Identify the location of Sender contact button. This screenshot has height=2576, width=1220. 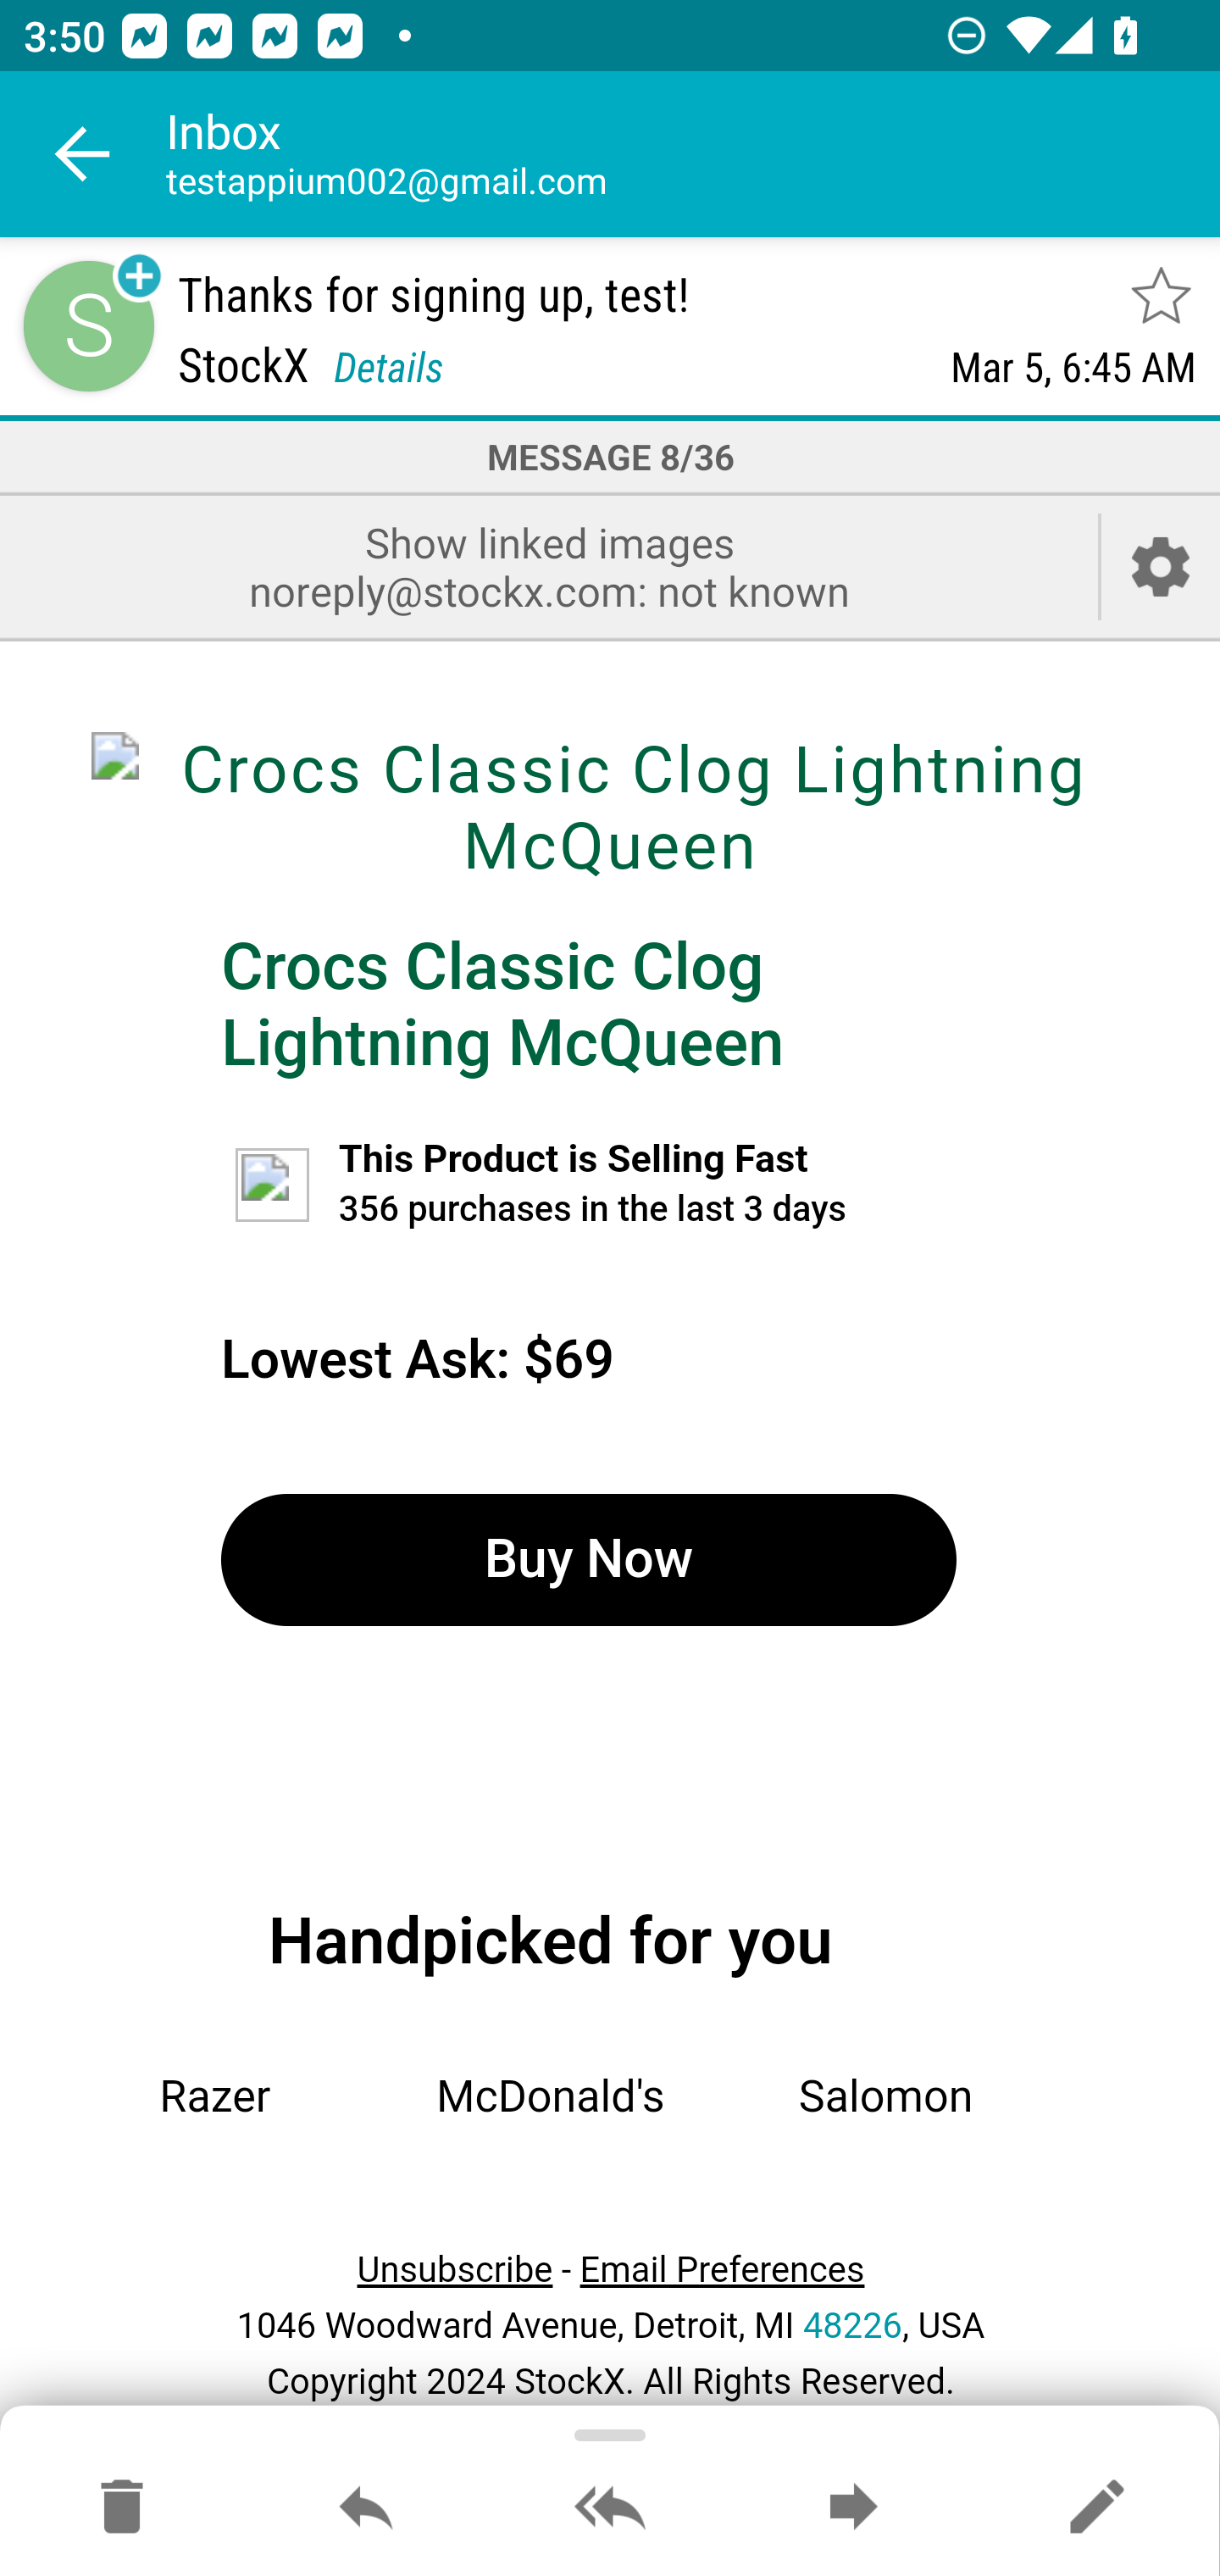
(88, 325).